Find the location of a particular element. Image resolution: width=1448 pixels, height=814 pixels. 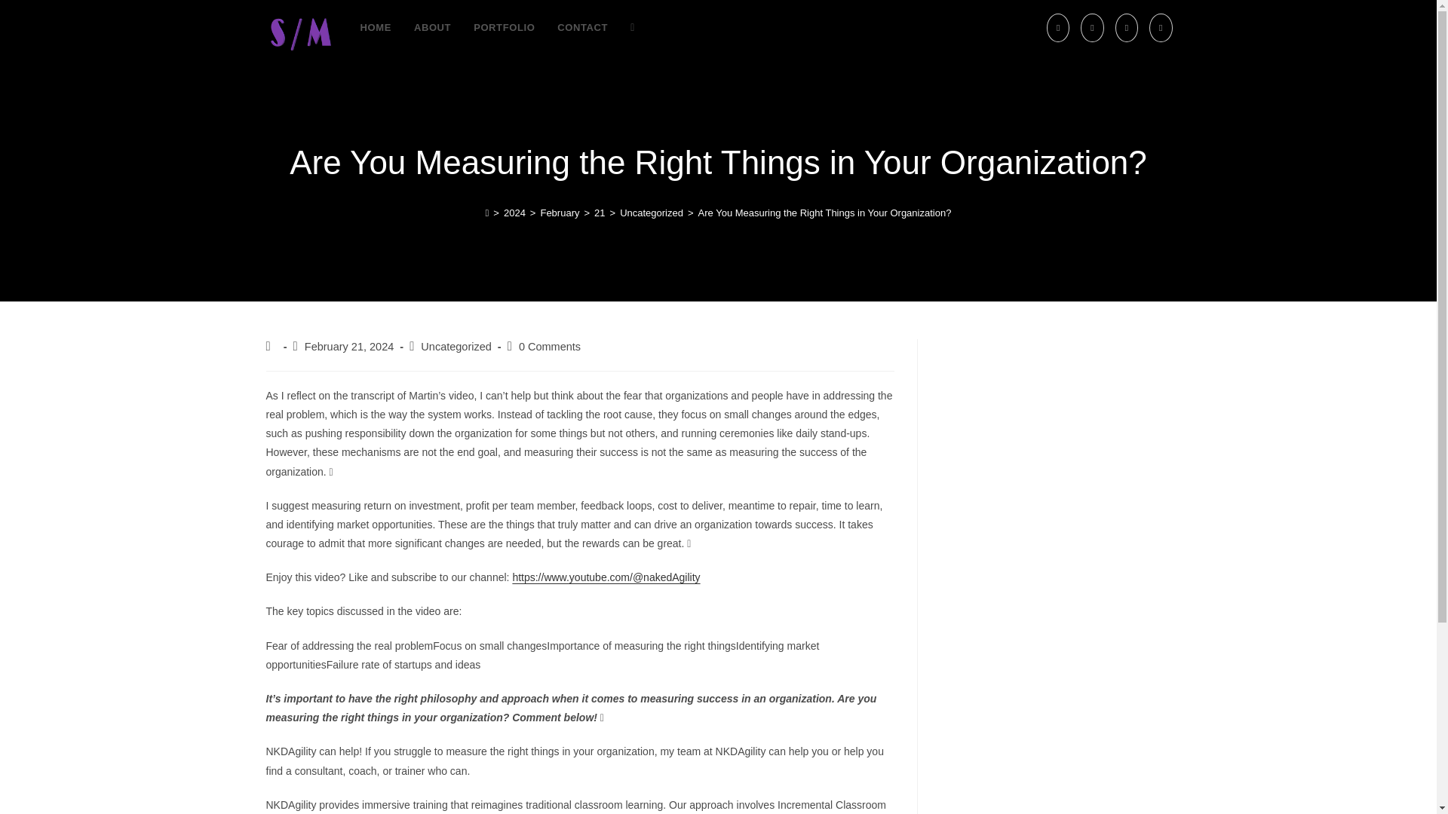

ABOUT is located at coordinates (431, 28).